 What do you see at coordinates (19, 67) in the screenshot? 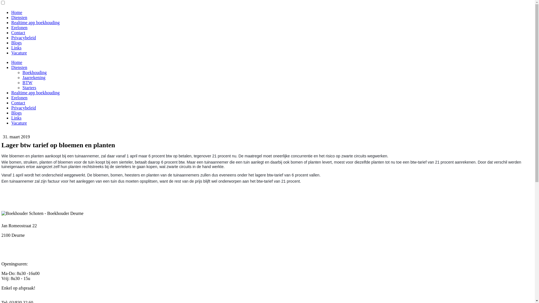
I see `Diensten` at bounding box center [19, 67].